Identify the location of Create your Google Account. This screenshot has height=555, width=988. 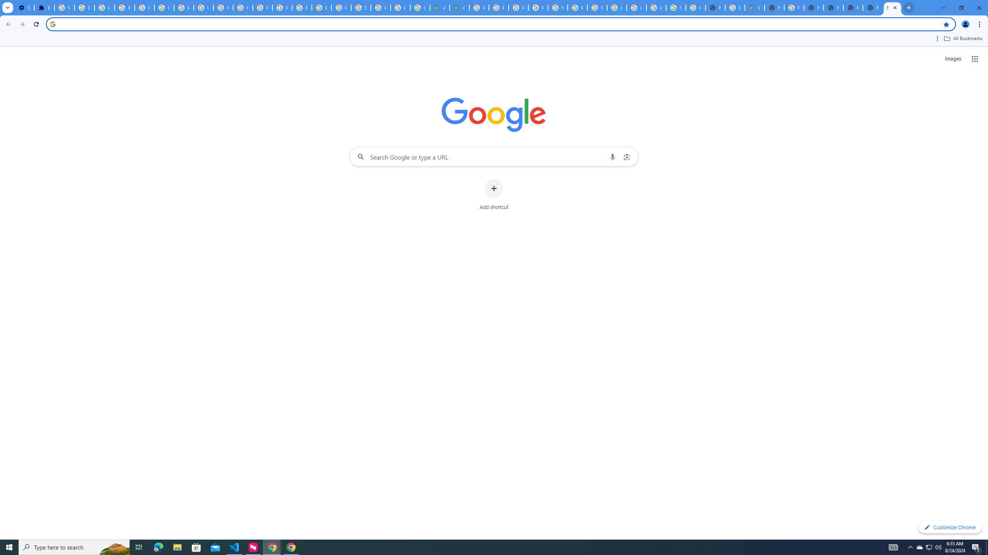
(420, 8).